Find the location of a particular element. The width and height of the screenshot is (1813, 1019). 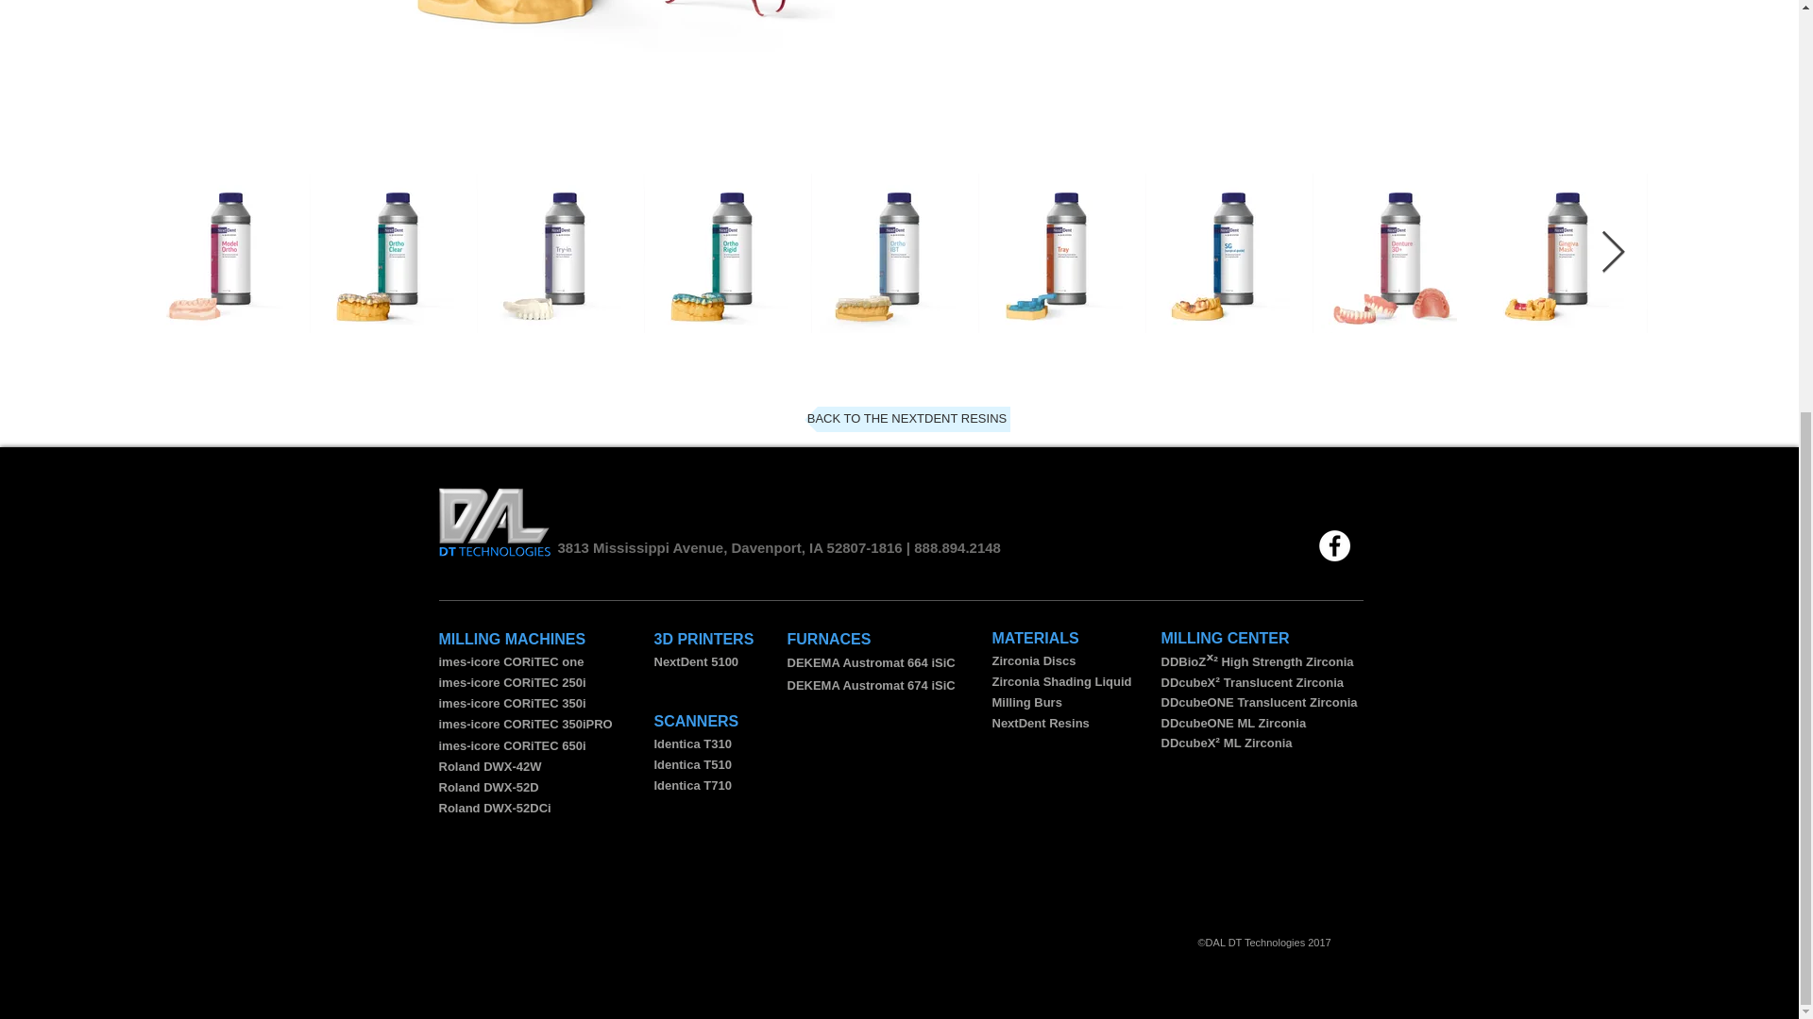

CENTER is located at coordinates (1258, 638).